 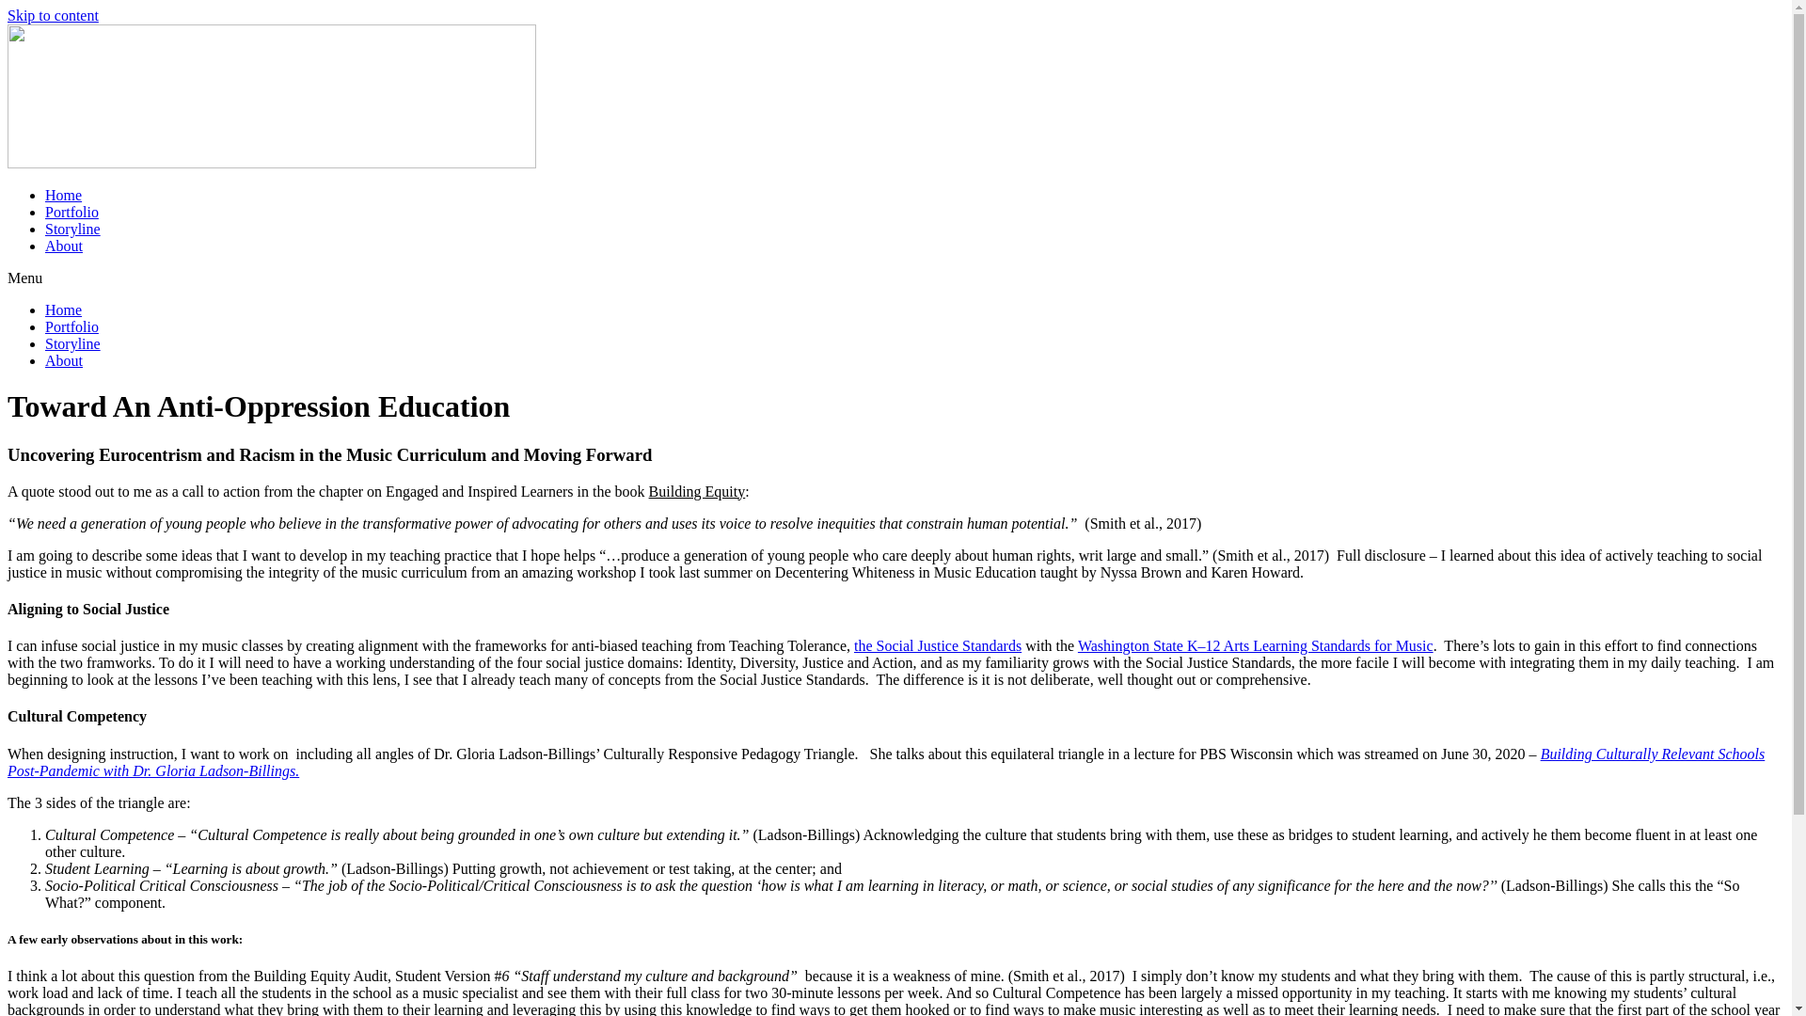 I want to click on Home, so click(x=63, y=195).